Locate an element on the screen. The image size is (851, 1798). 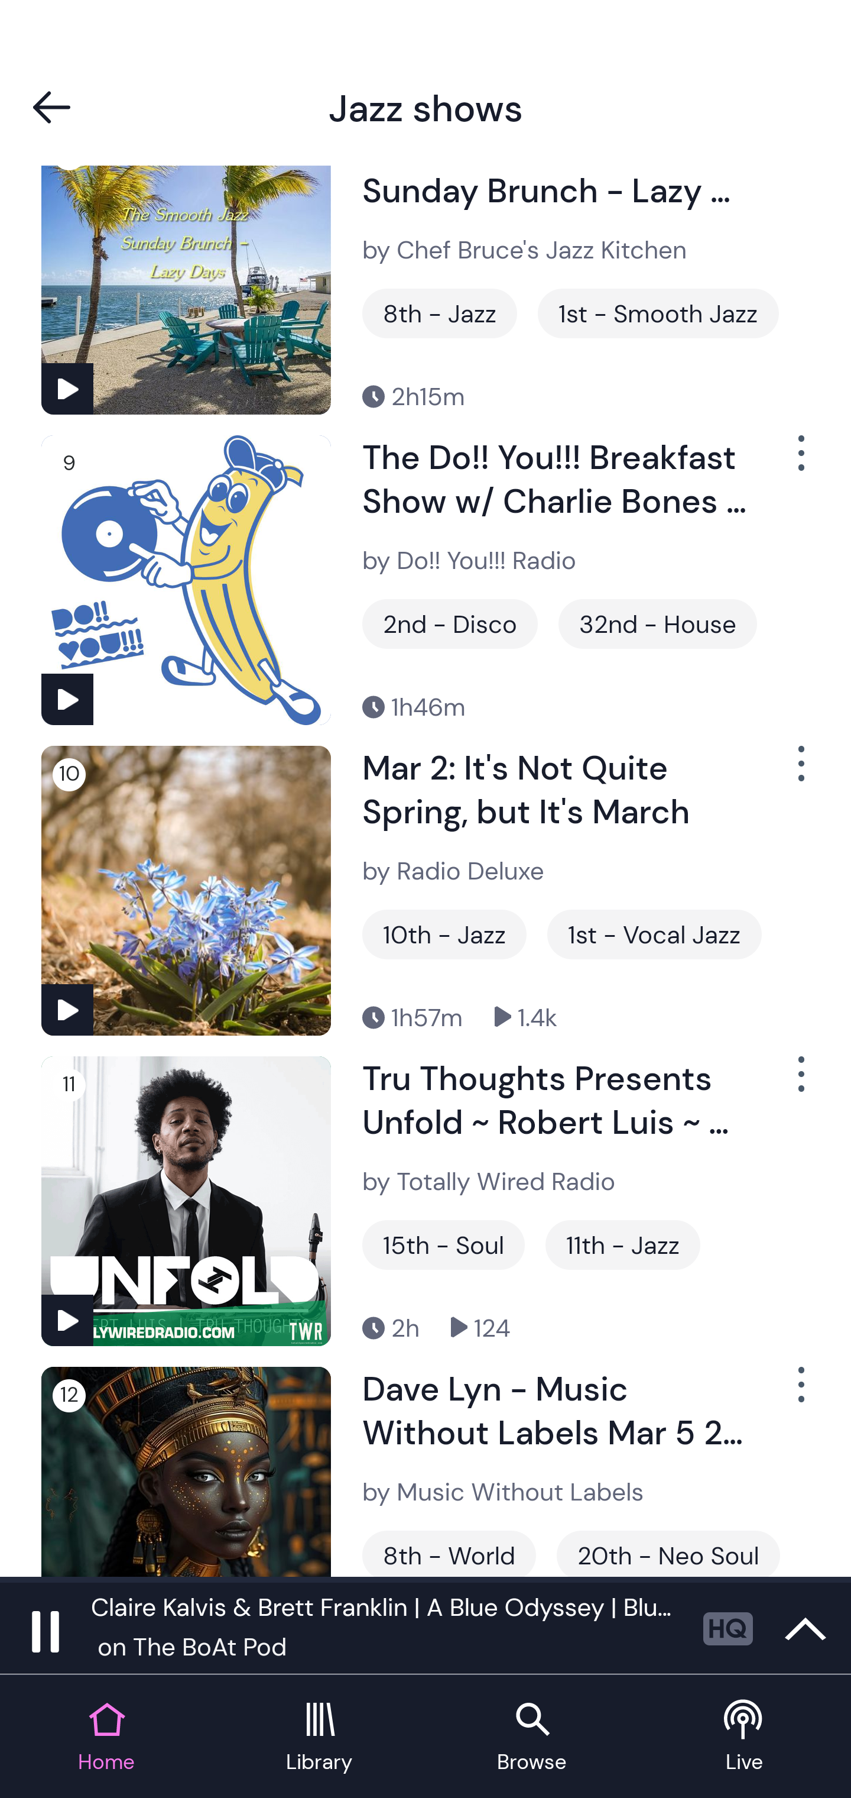
8th - World is located at coordinates (449, 1553).